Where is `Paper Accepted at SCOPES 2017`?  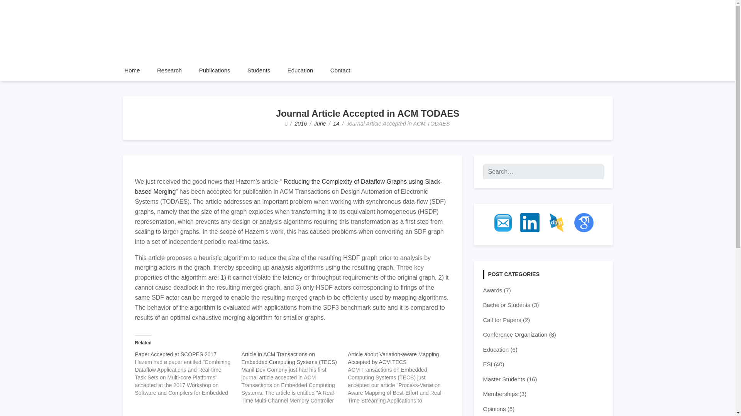
Paper Accepted at SCOPES 2017 is located at coordinates (188, 374).